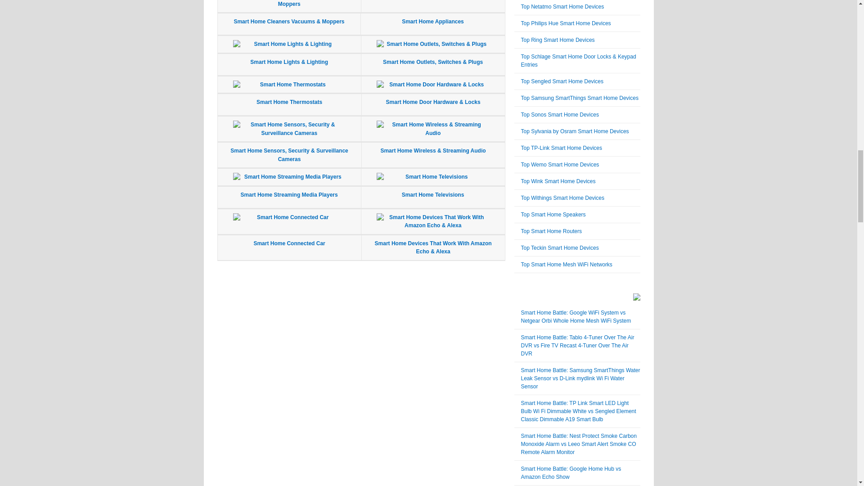  I want to click on Smart Home Appliances, so click(433, 22).